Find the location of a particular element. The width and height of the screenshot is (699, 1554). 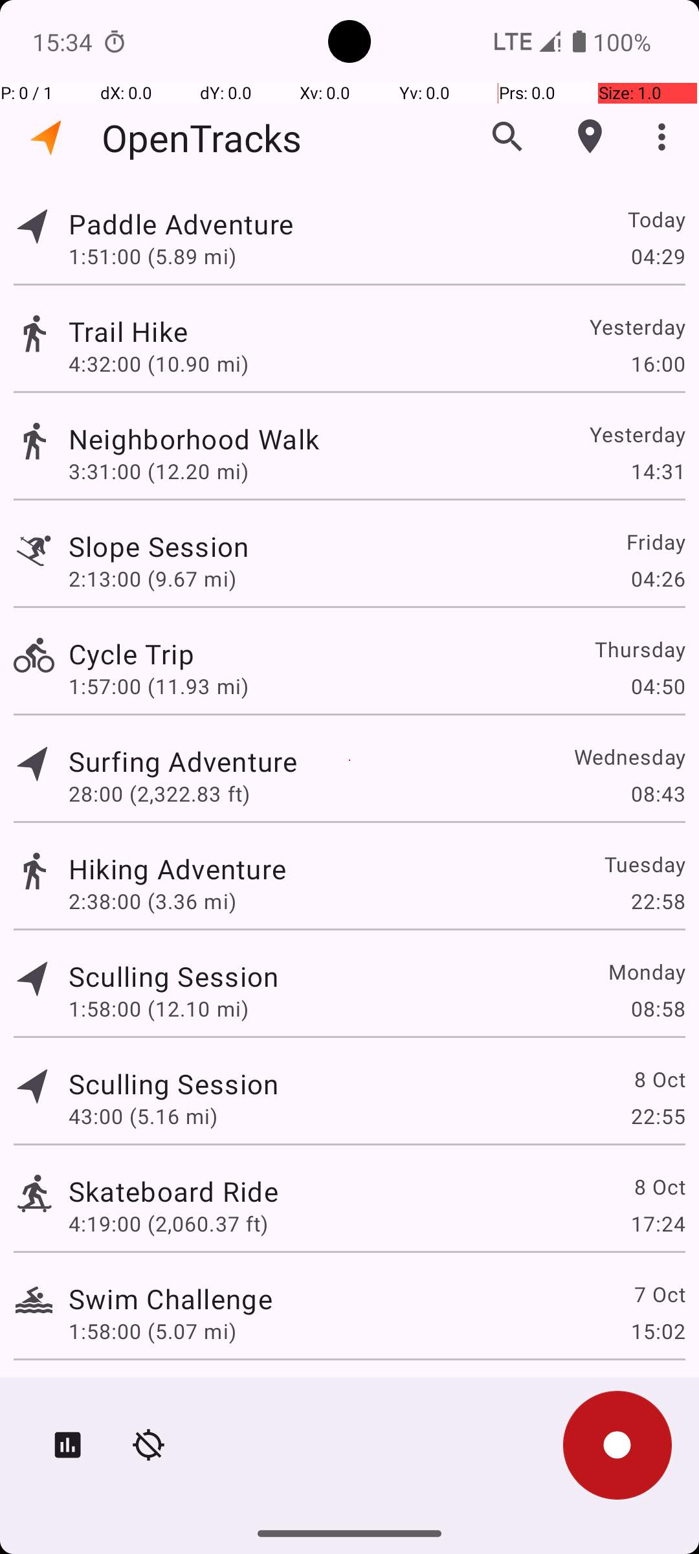

22:55 is located at coordinates (658, 1116).